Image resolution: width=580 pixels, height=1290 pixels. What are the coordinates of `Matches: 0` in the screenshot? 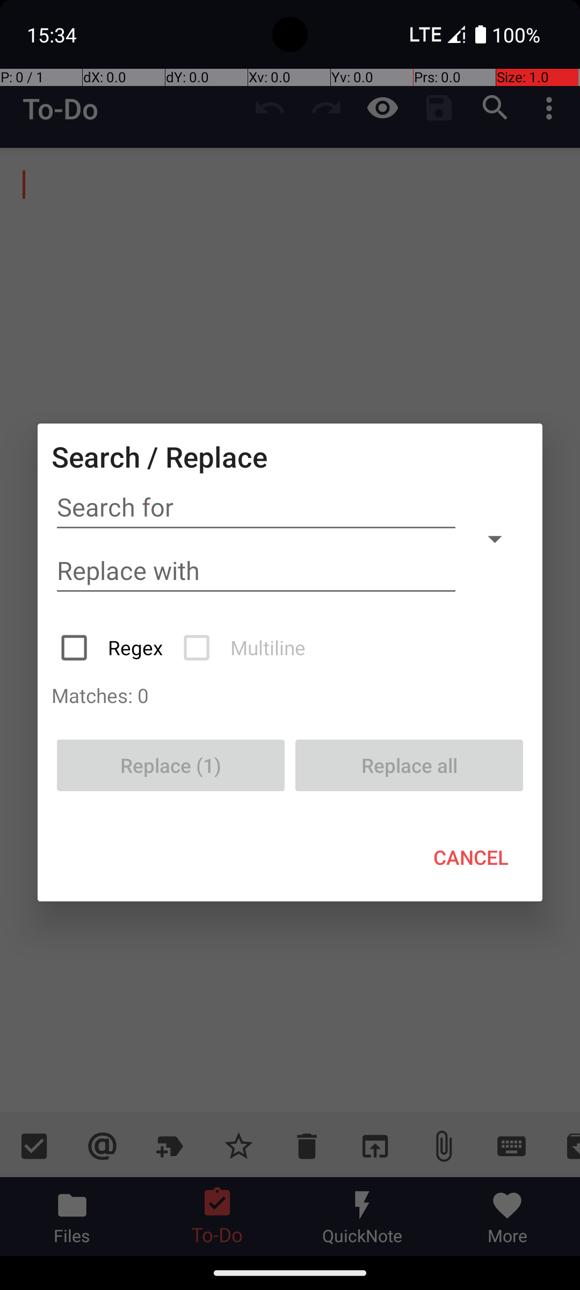 It's located at (290, 696).